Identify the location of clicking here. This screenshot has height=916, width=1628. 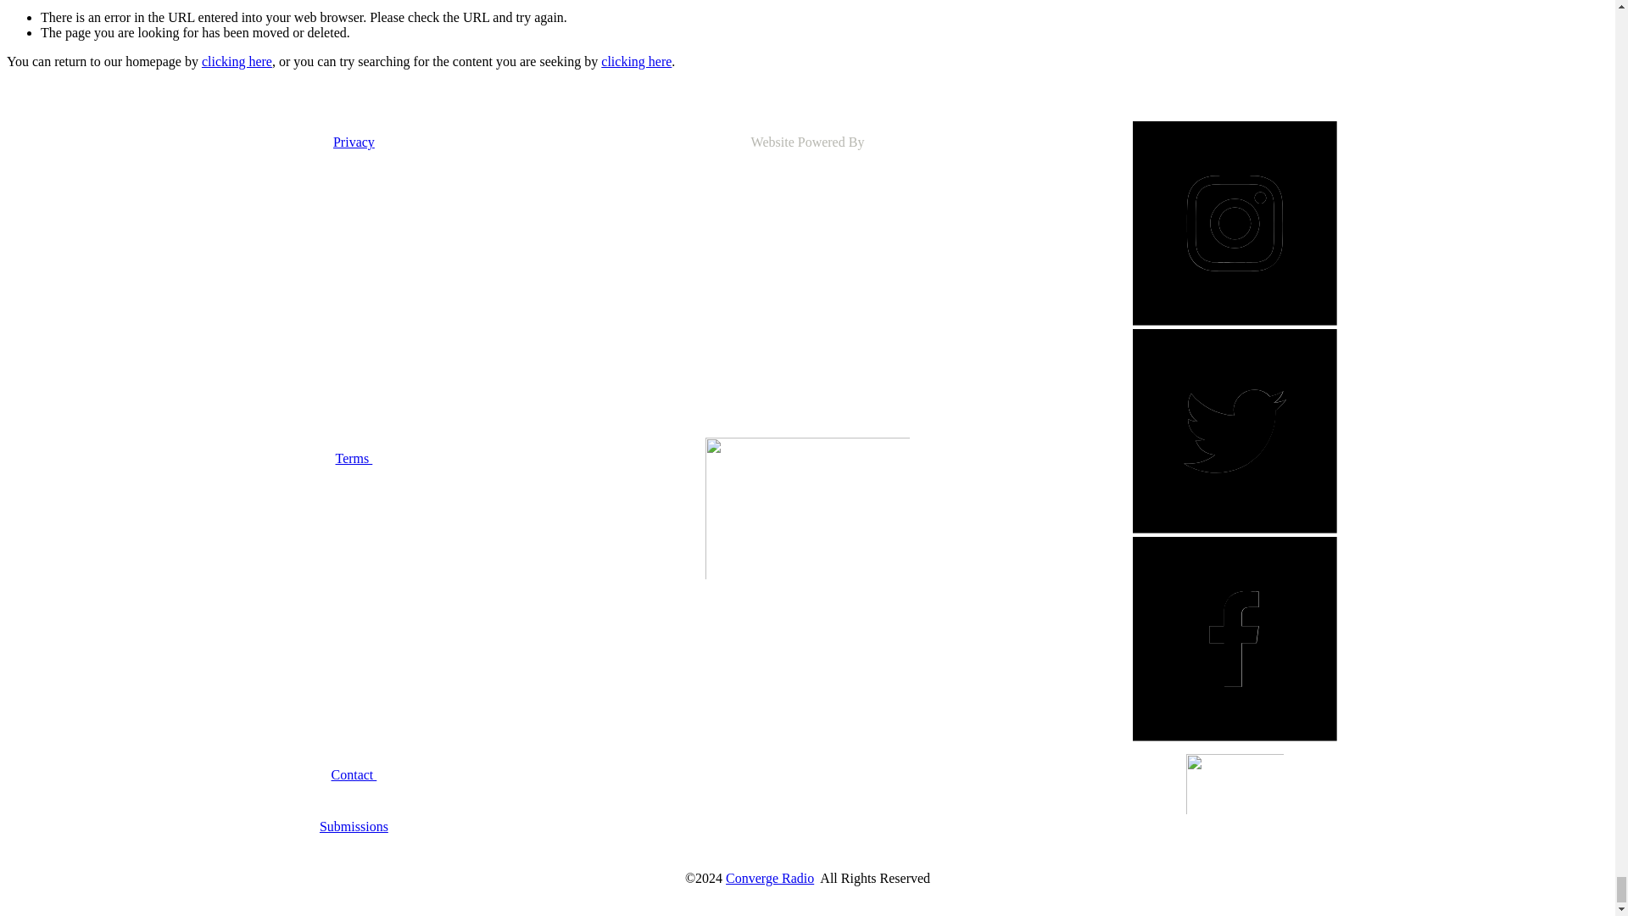
(237, 61).